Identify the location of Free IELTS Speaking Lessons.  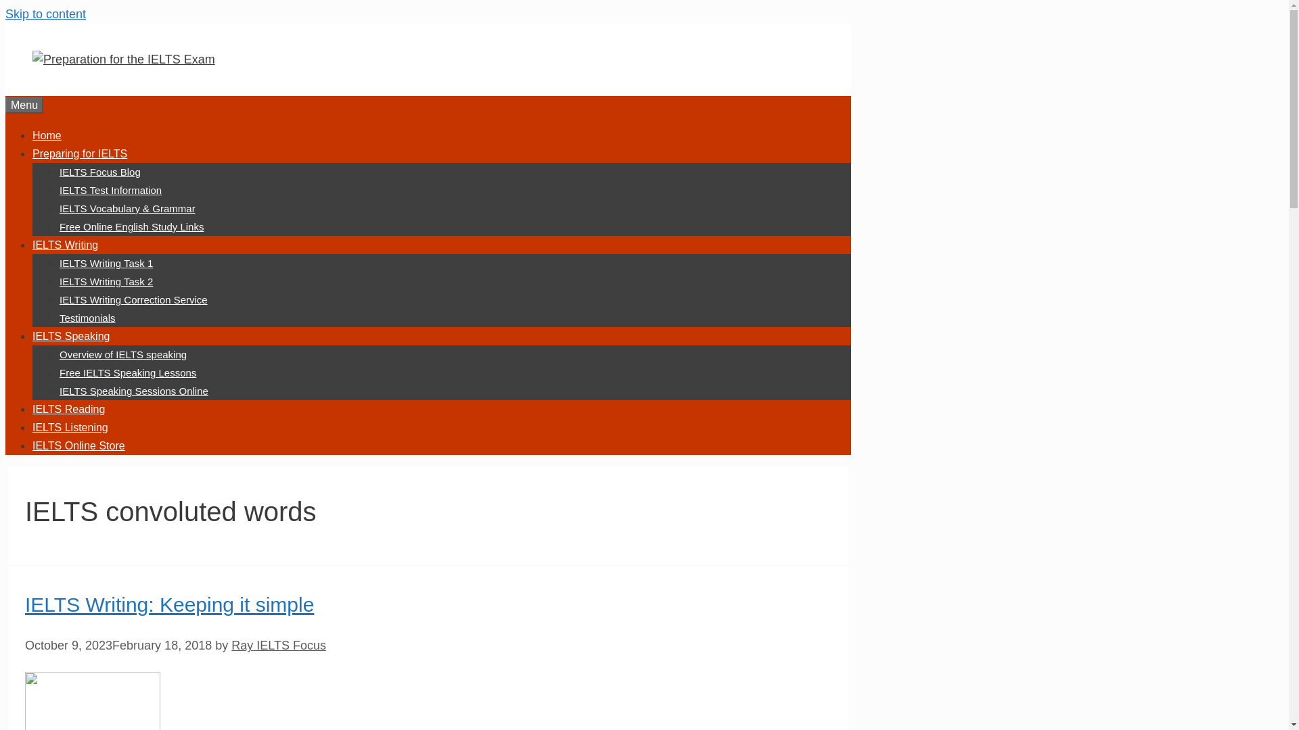
(127, 373).